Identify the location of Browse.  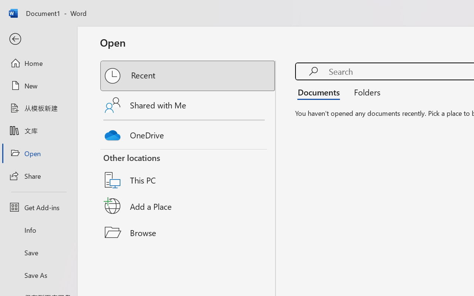
(188, 232).